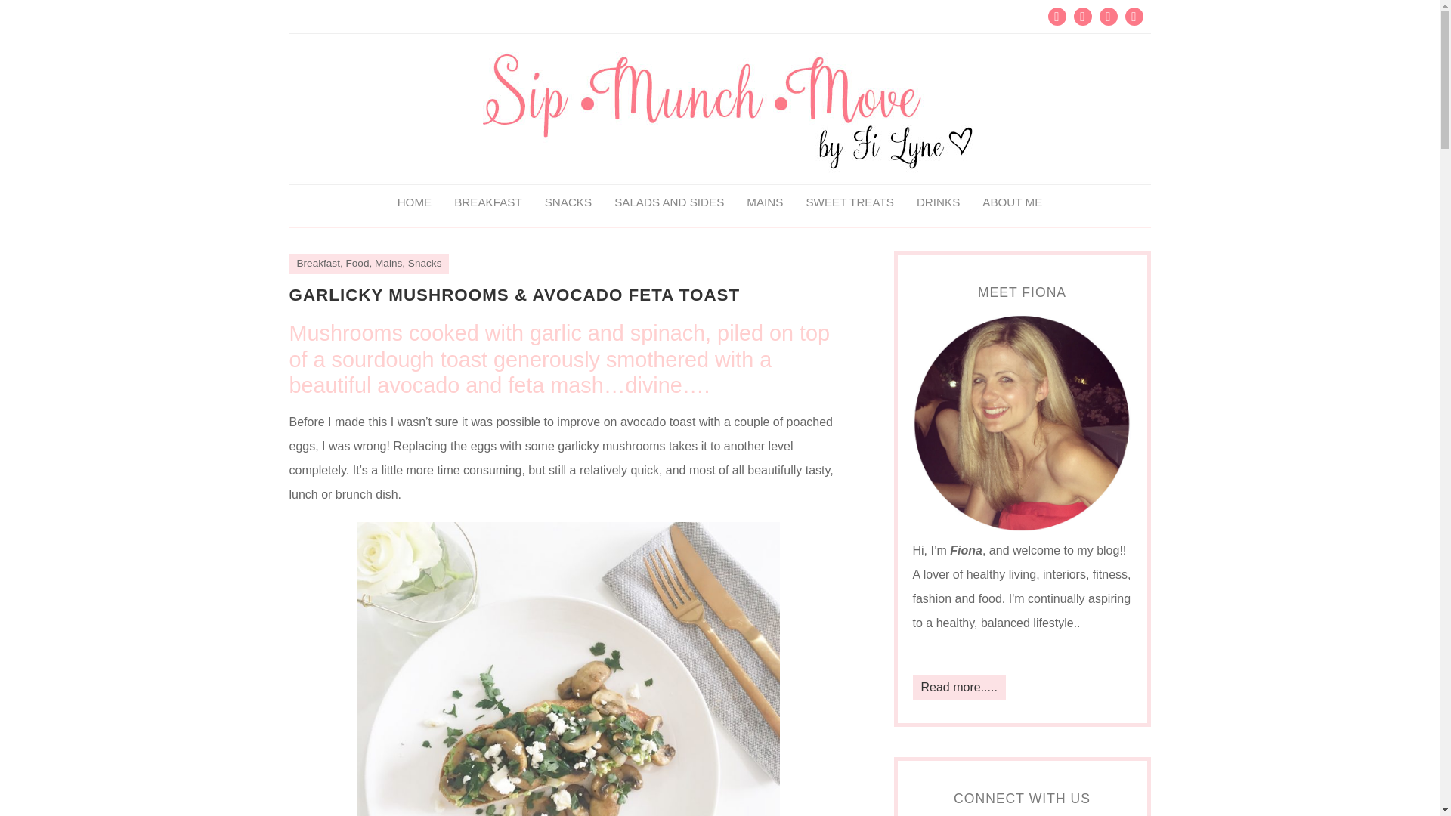  I want to click on ABOUT ME, so click(1011, 202).